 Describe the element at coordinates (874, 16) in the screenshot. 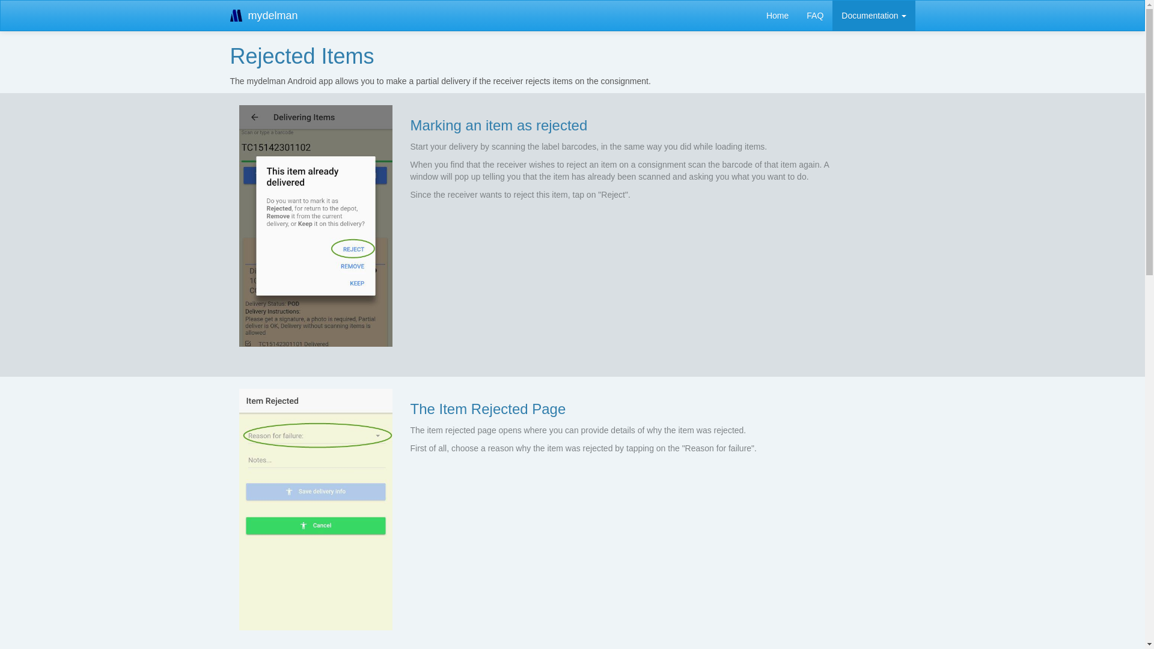

I see `Documentation` at that location.